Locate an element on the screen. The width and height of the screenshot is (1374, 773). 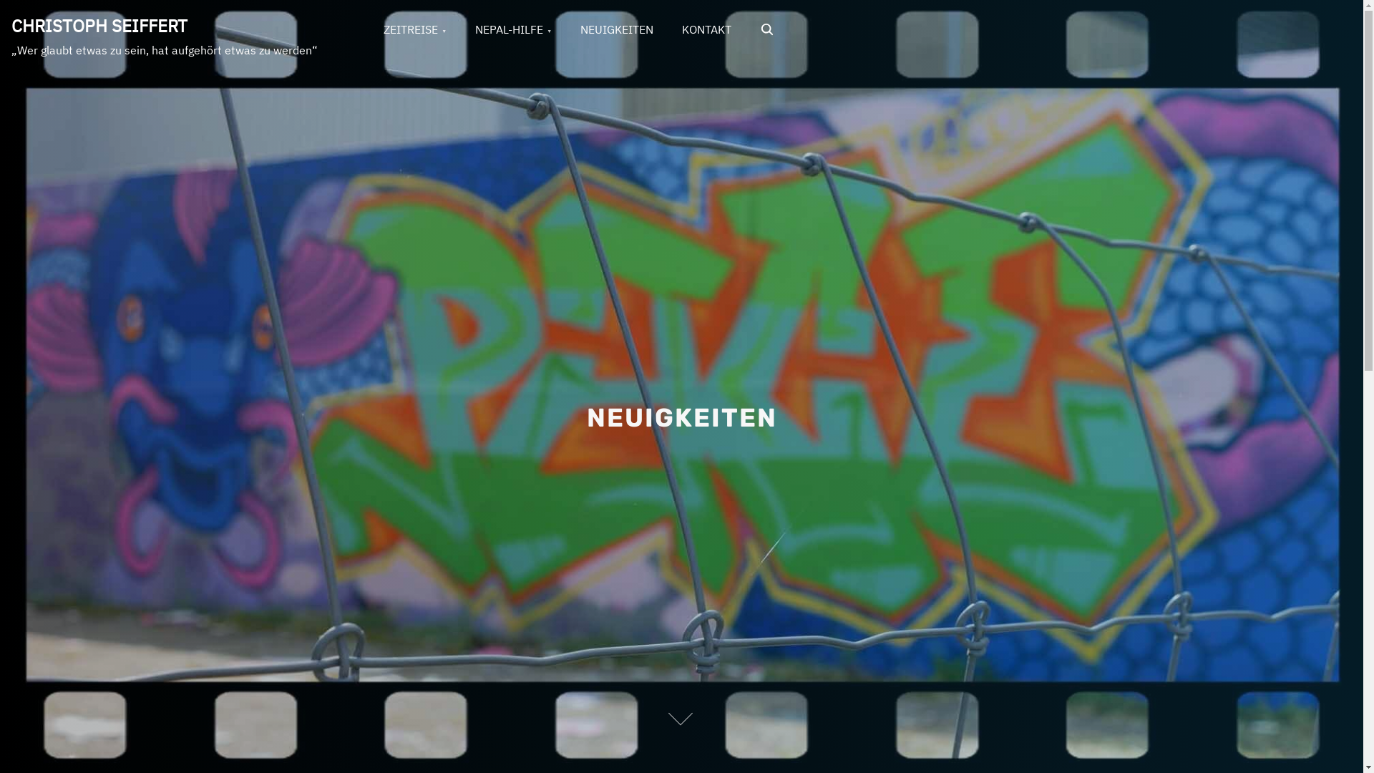
NEPAL-HILFE is located at coordinates (514, 30).